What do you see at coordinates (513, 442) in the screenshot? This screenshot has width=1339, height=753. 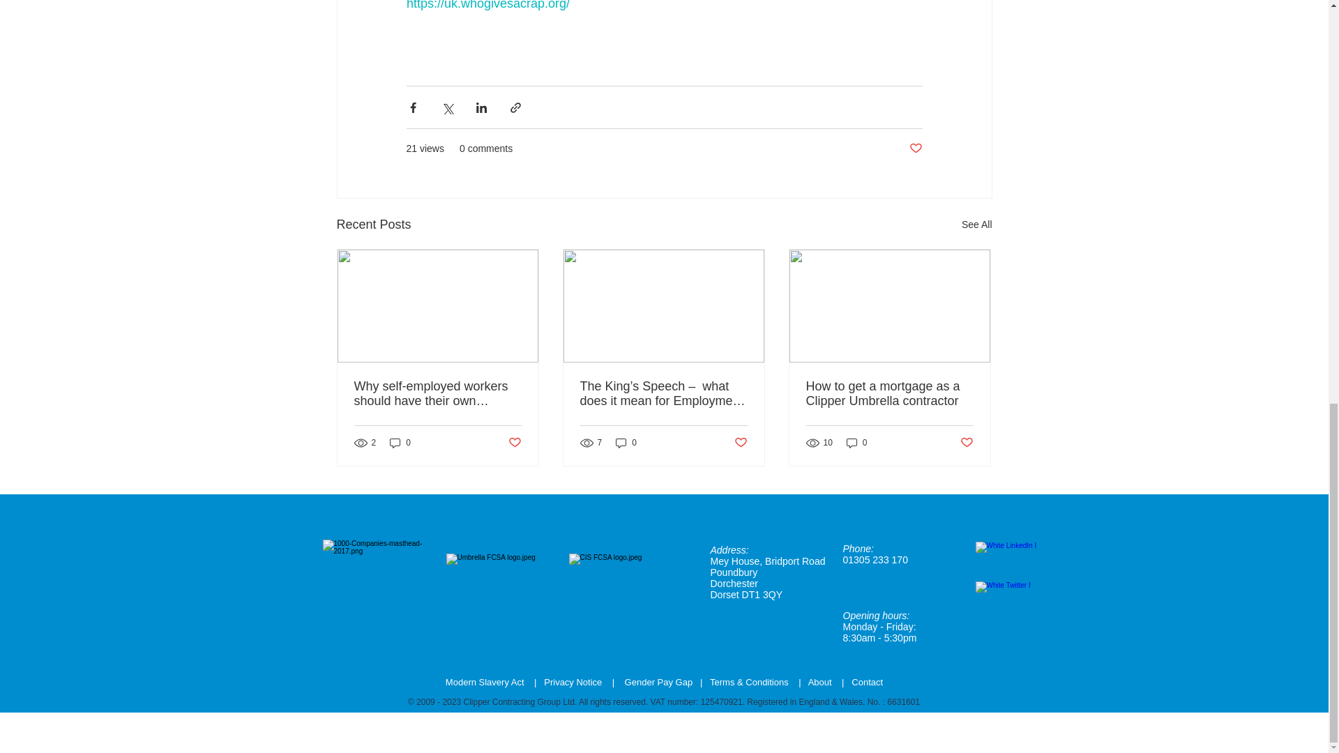 I see `Post not marked as liked` at bounding box center [513, 442].